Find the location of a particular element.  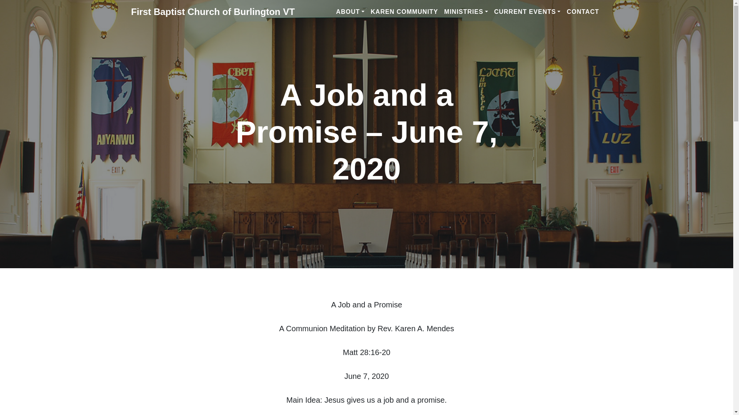

ABOUT is located at coordinates (350, 12).